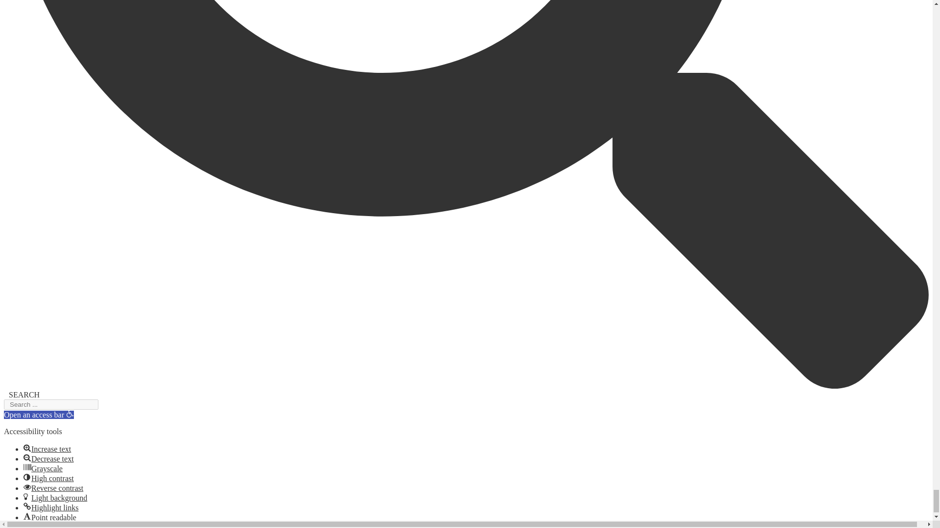 The width and height of the screenshot is (940, 528). Describe the element at coordinates (27, 457) in the screenshot. I see `Decrease text` at that location.